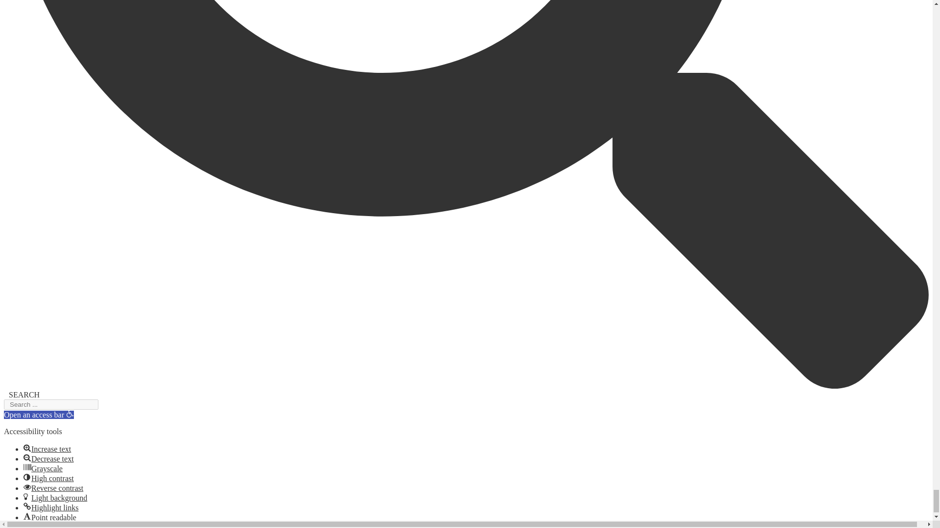 The width and height of the screenshot is (940, 528). Describe the element at coordinates (27, 457) in the screenshot. I see `Decrease text` at that location.